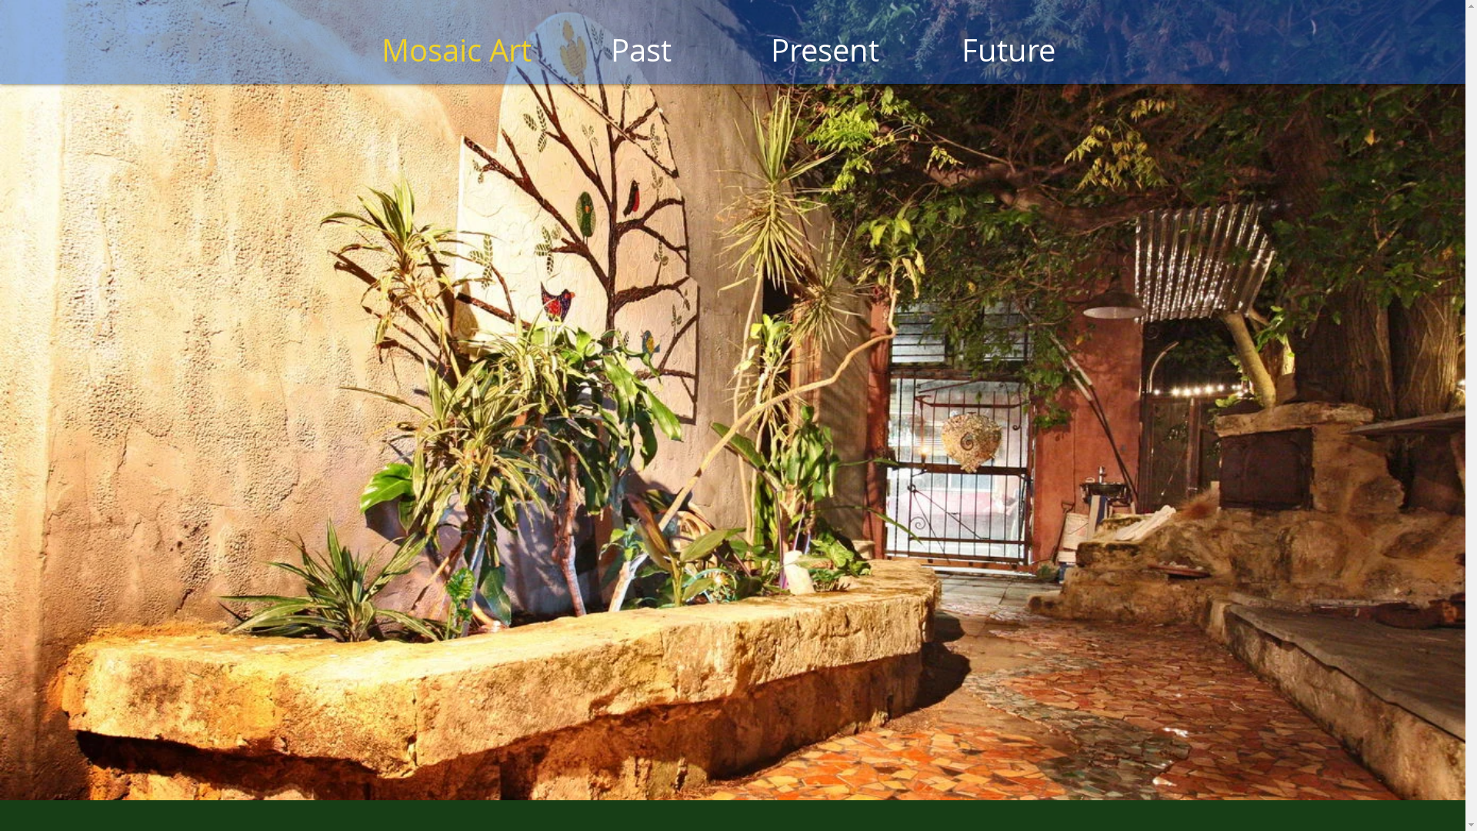  Describe the element at coordinates (642, 50) in the screenshot. I see `Past` at that location.